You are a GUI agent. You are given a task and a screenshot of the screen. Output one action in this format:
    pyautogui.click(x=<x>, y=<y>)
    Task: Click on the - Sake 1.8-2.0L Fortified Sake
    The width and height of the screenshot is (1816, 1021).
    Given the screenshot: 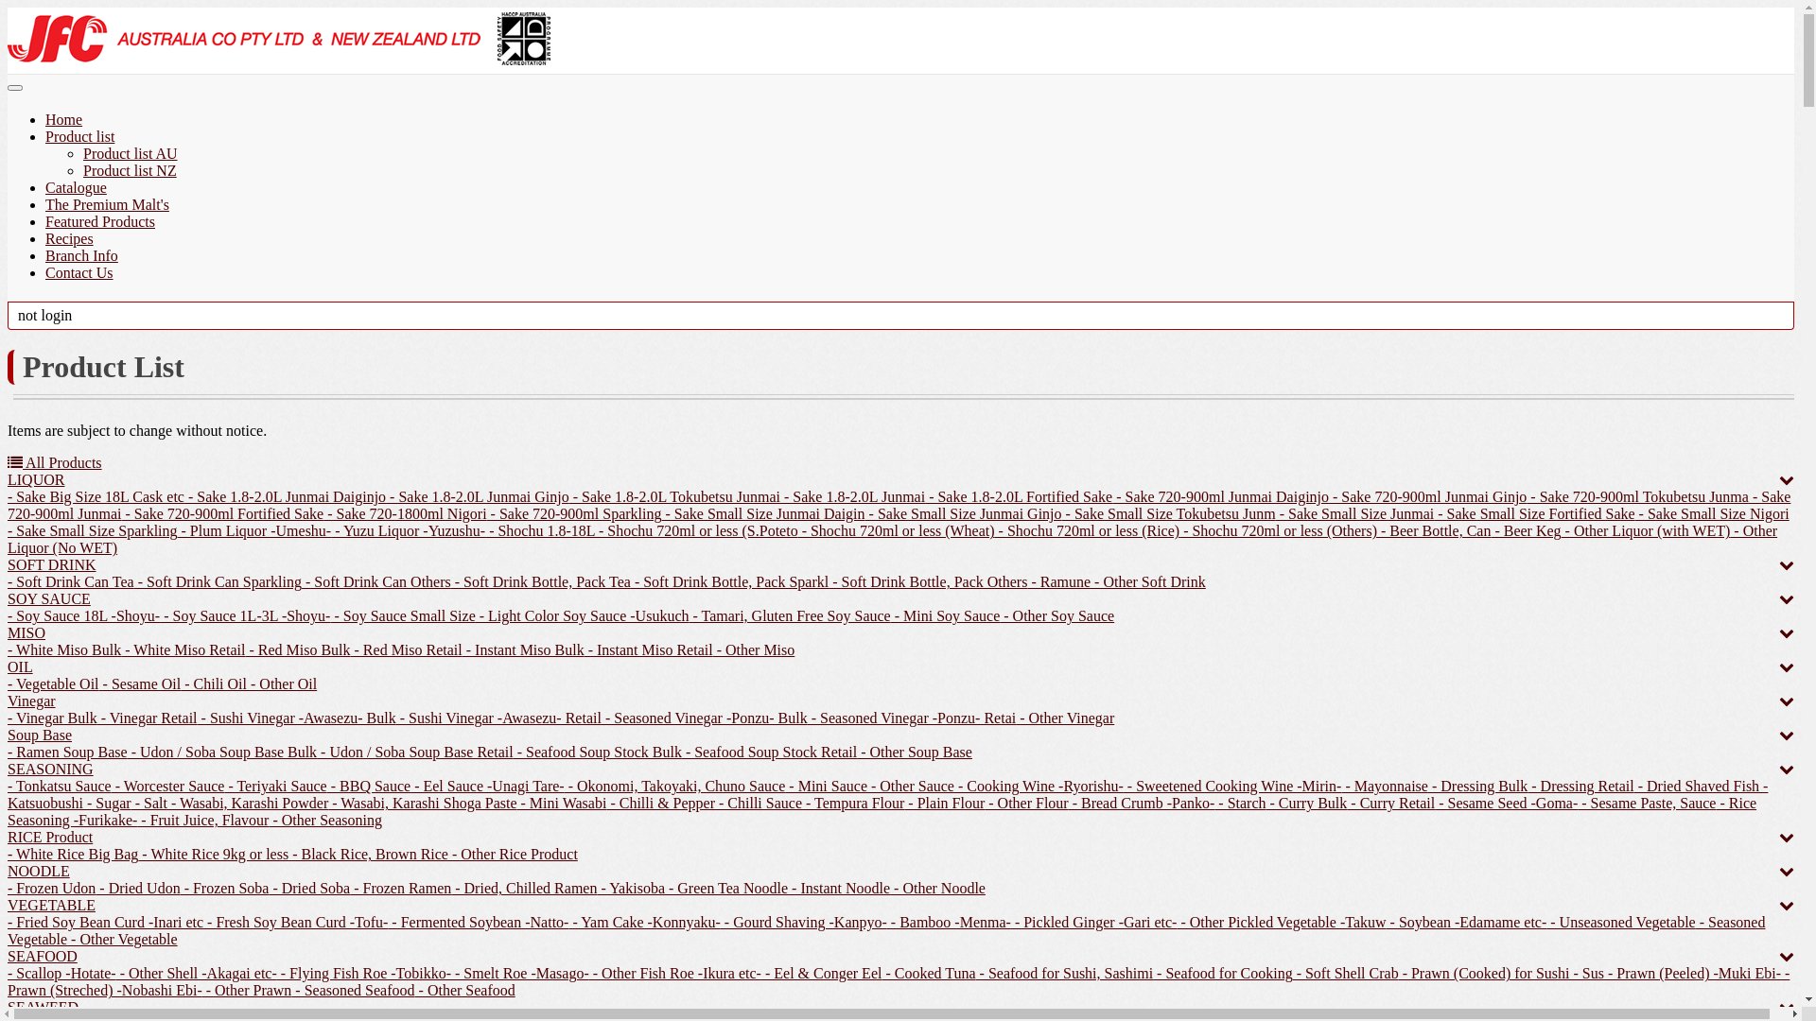 What is the action you would take?
    pyautogui.click(x=1019, y=497)
    